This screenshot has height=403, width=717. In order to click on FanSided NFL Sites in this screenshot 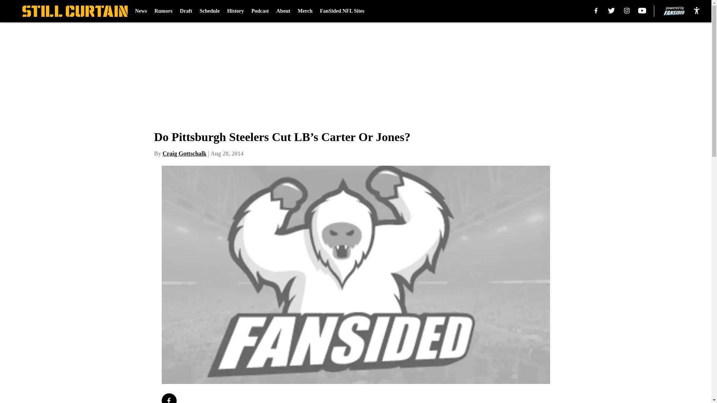, I will do `click(342, 11)`.